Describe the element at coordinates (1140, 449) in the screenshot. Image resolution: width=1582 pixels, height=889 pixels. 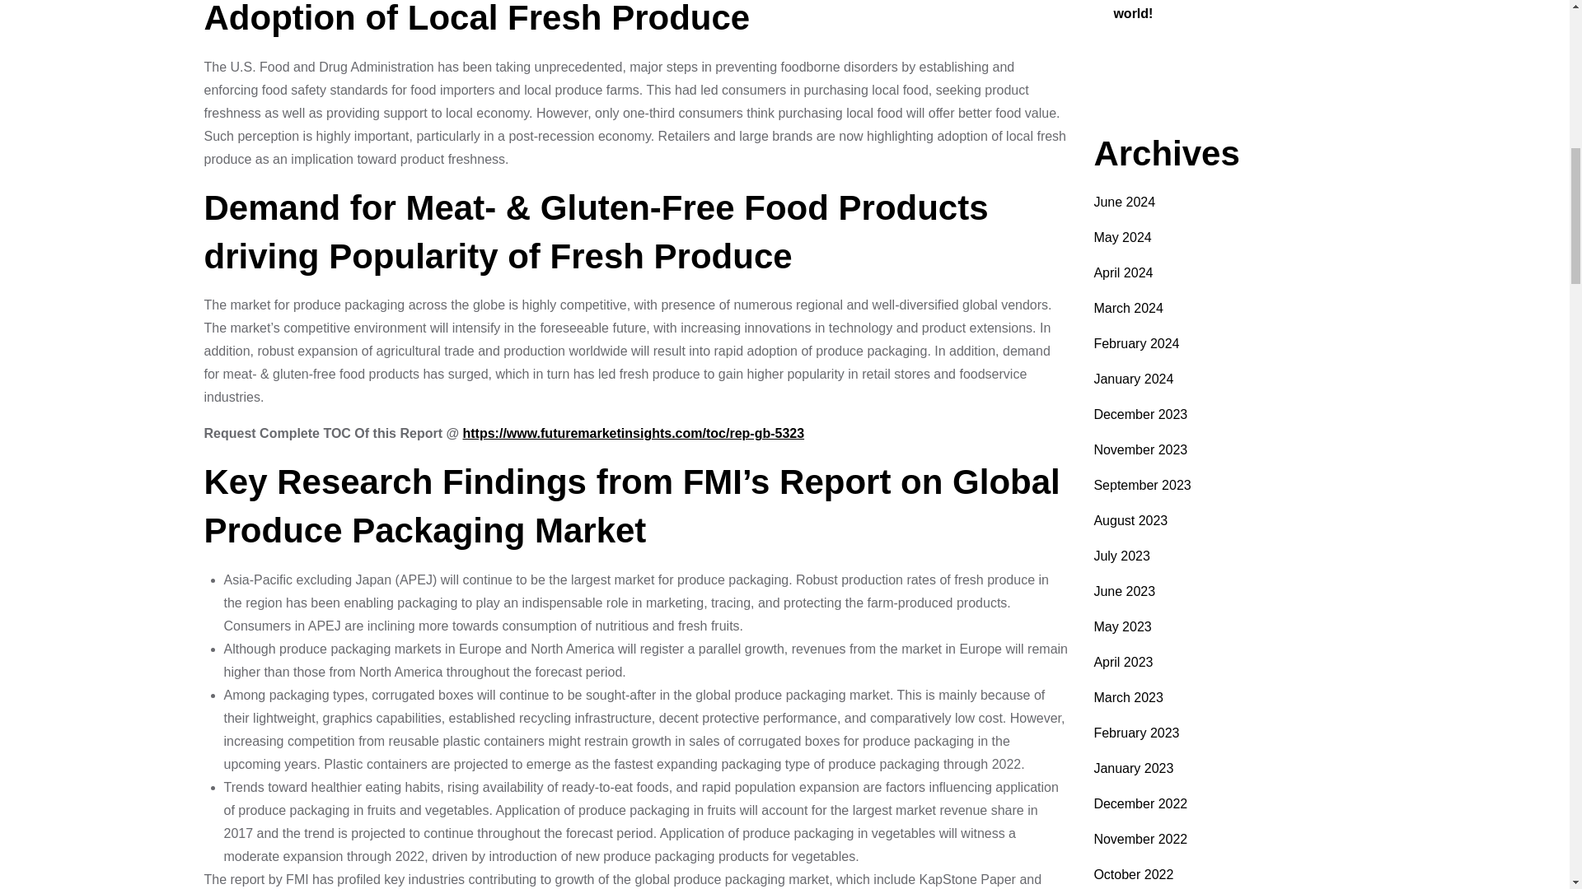
I see `November 2023` at that location.